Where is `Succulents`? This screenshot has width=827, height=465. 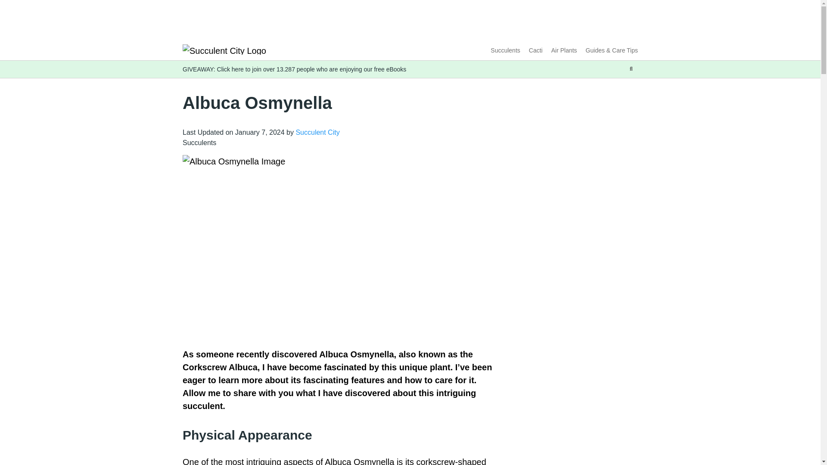 Succulents is located at coordinates (505, 50).